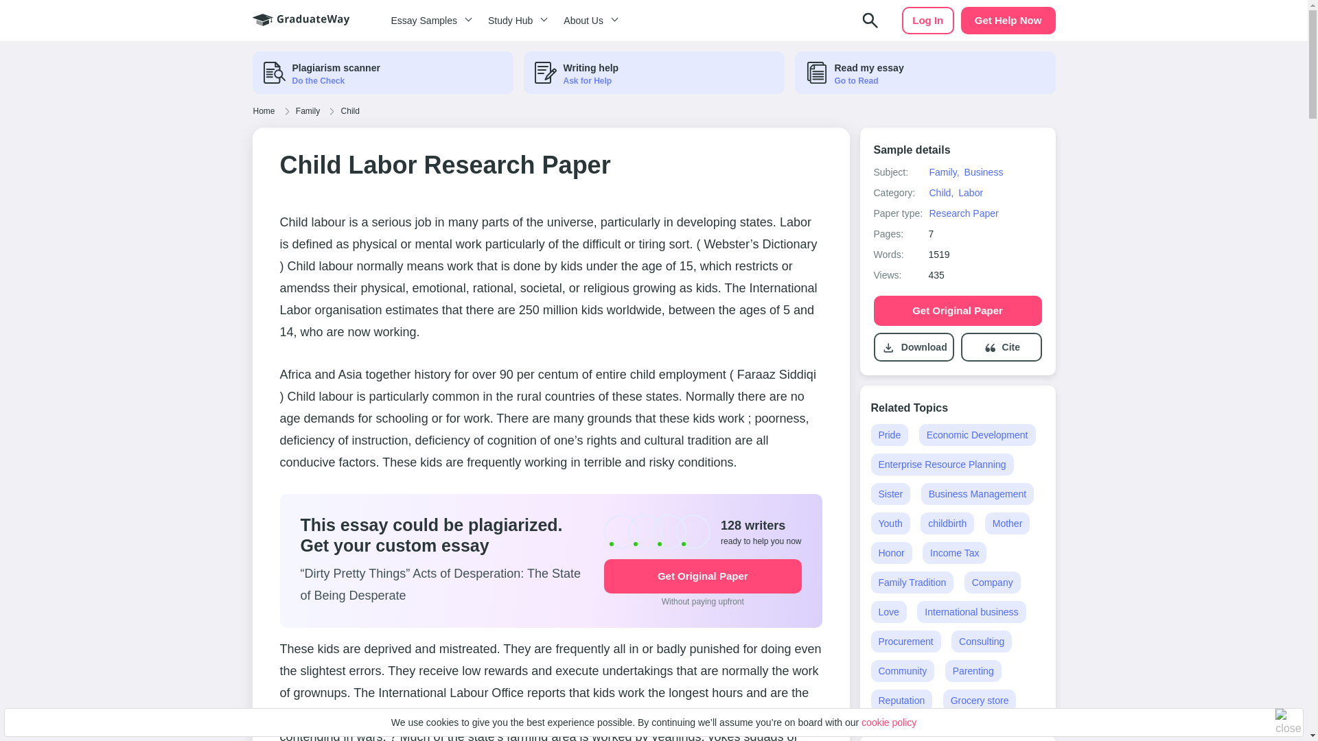 The height and width of the screenshot is (741, 1318). What do you see at coordinates (350, 111) in the screenshot?
I see `Child` at bounding box center [350, 111].